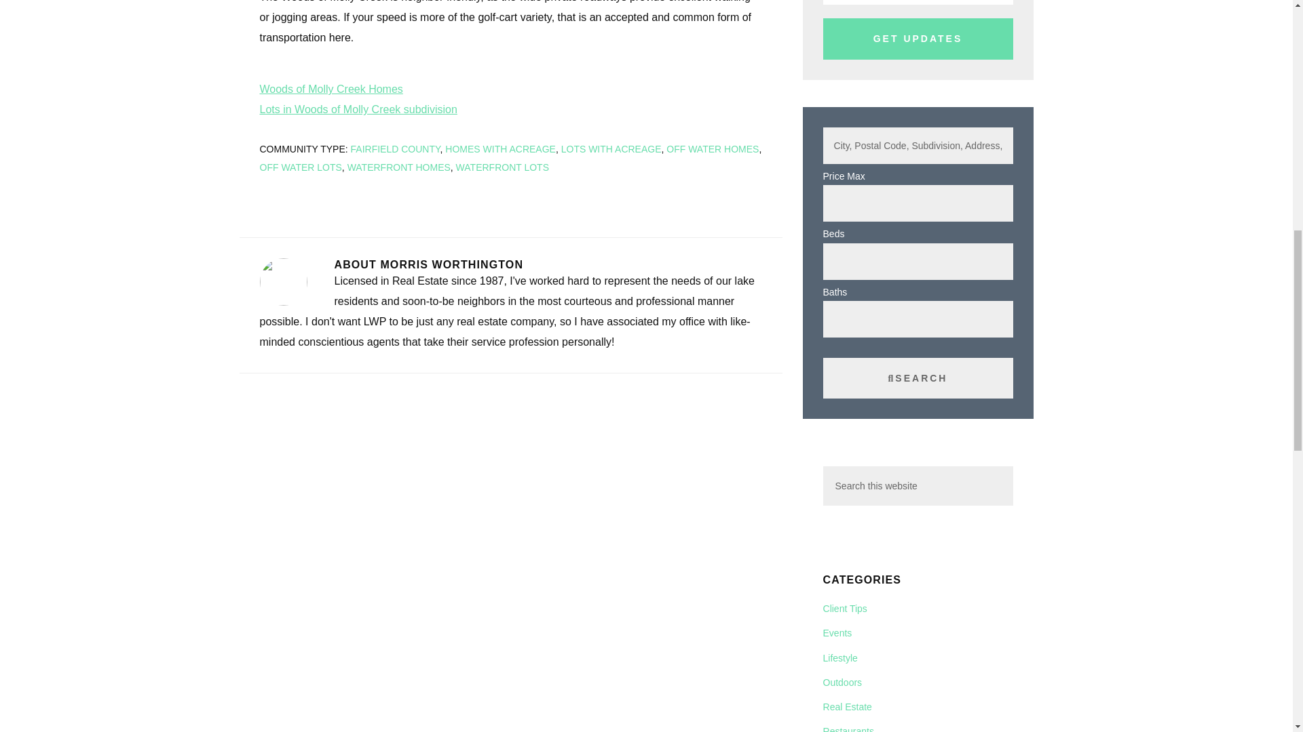 The height and width of the screenshot is (732, 1303). Describe the element at coordinates (399, 166) in the screenshot. I see `WATERFRONT HOMES` at that location.